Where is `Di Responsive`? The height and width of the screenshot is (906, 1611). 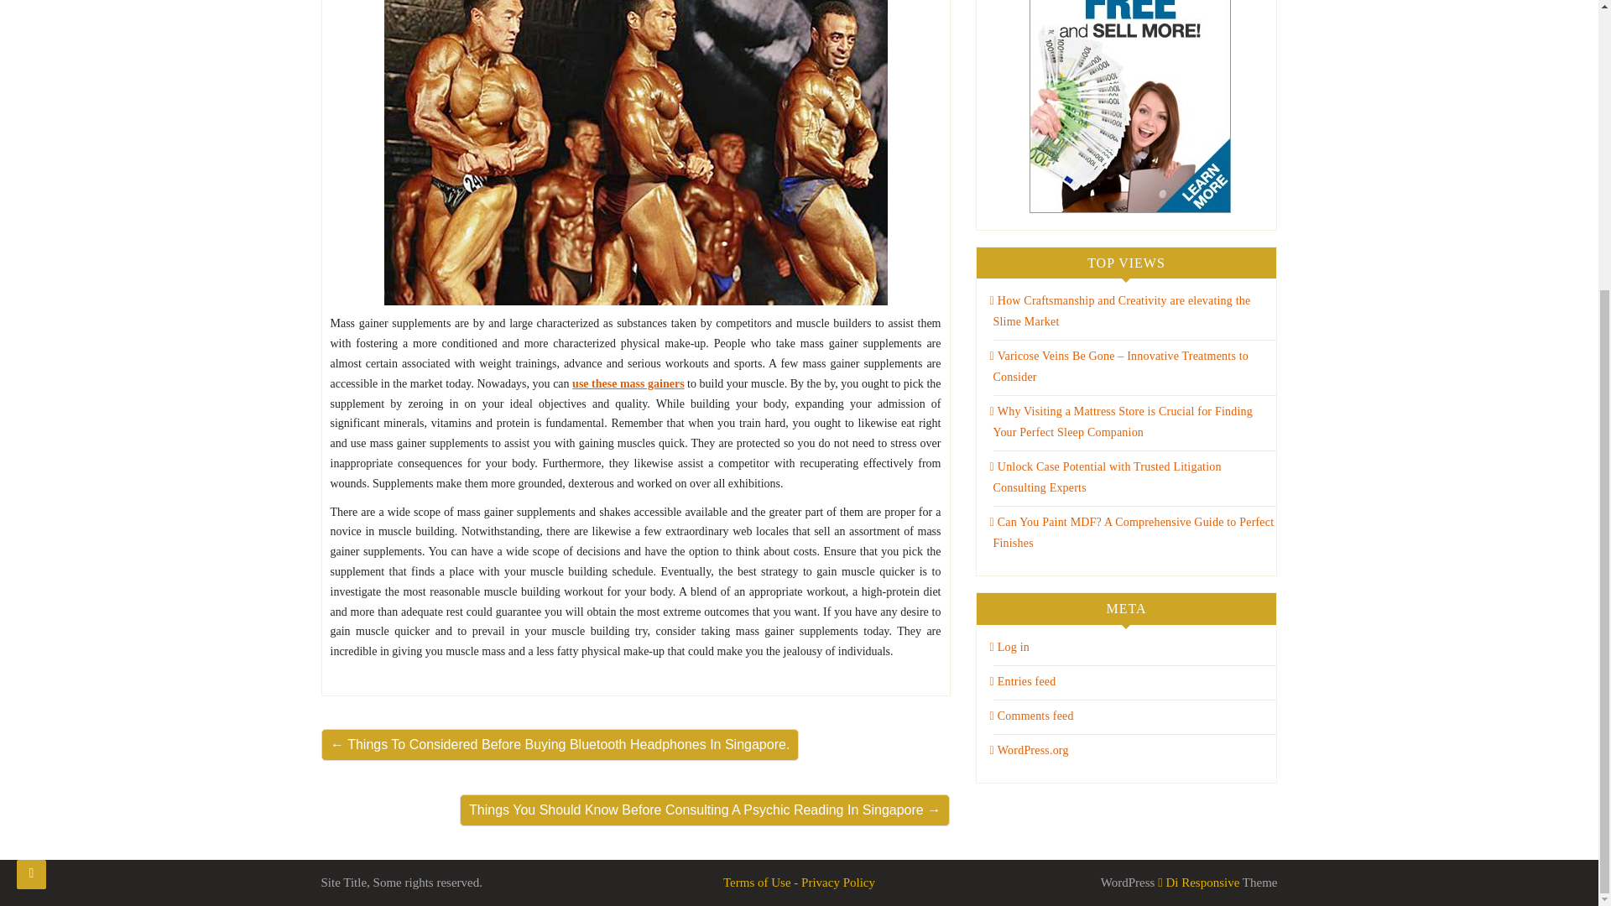 Di Responsive is located at coordinates (1198, 883).